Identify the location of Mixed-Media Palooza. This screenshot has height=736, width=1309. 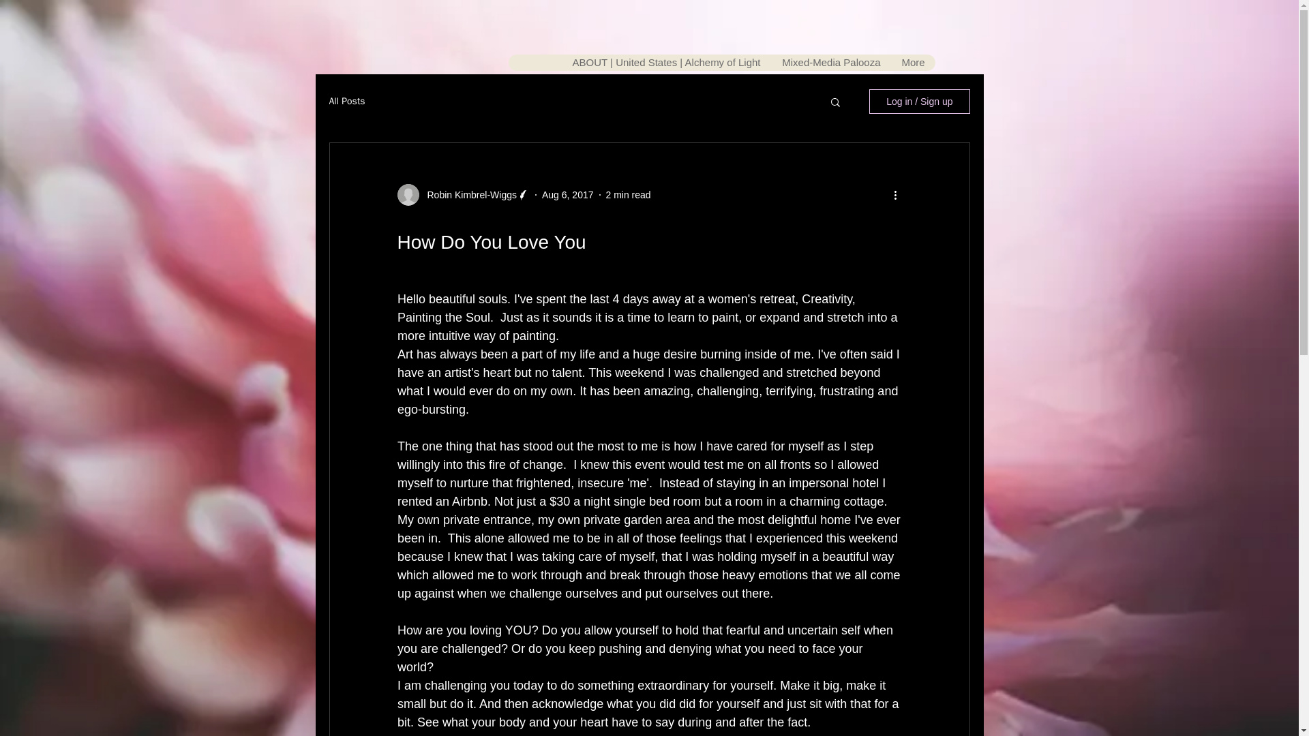
(830, 62).